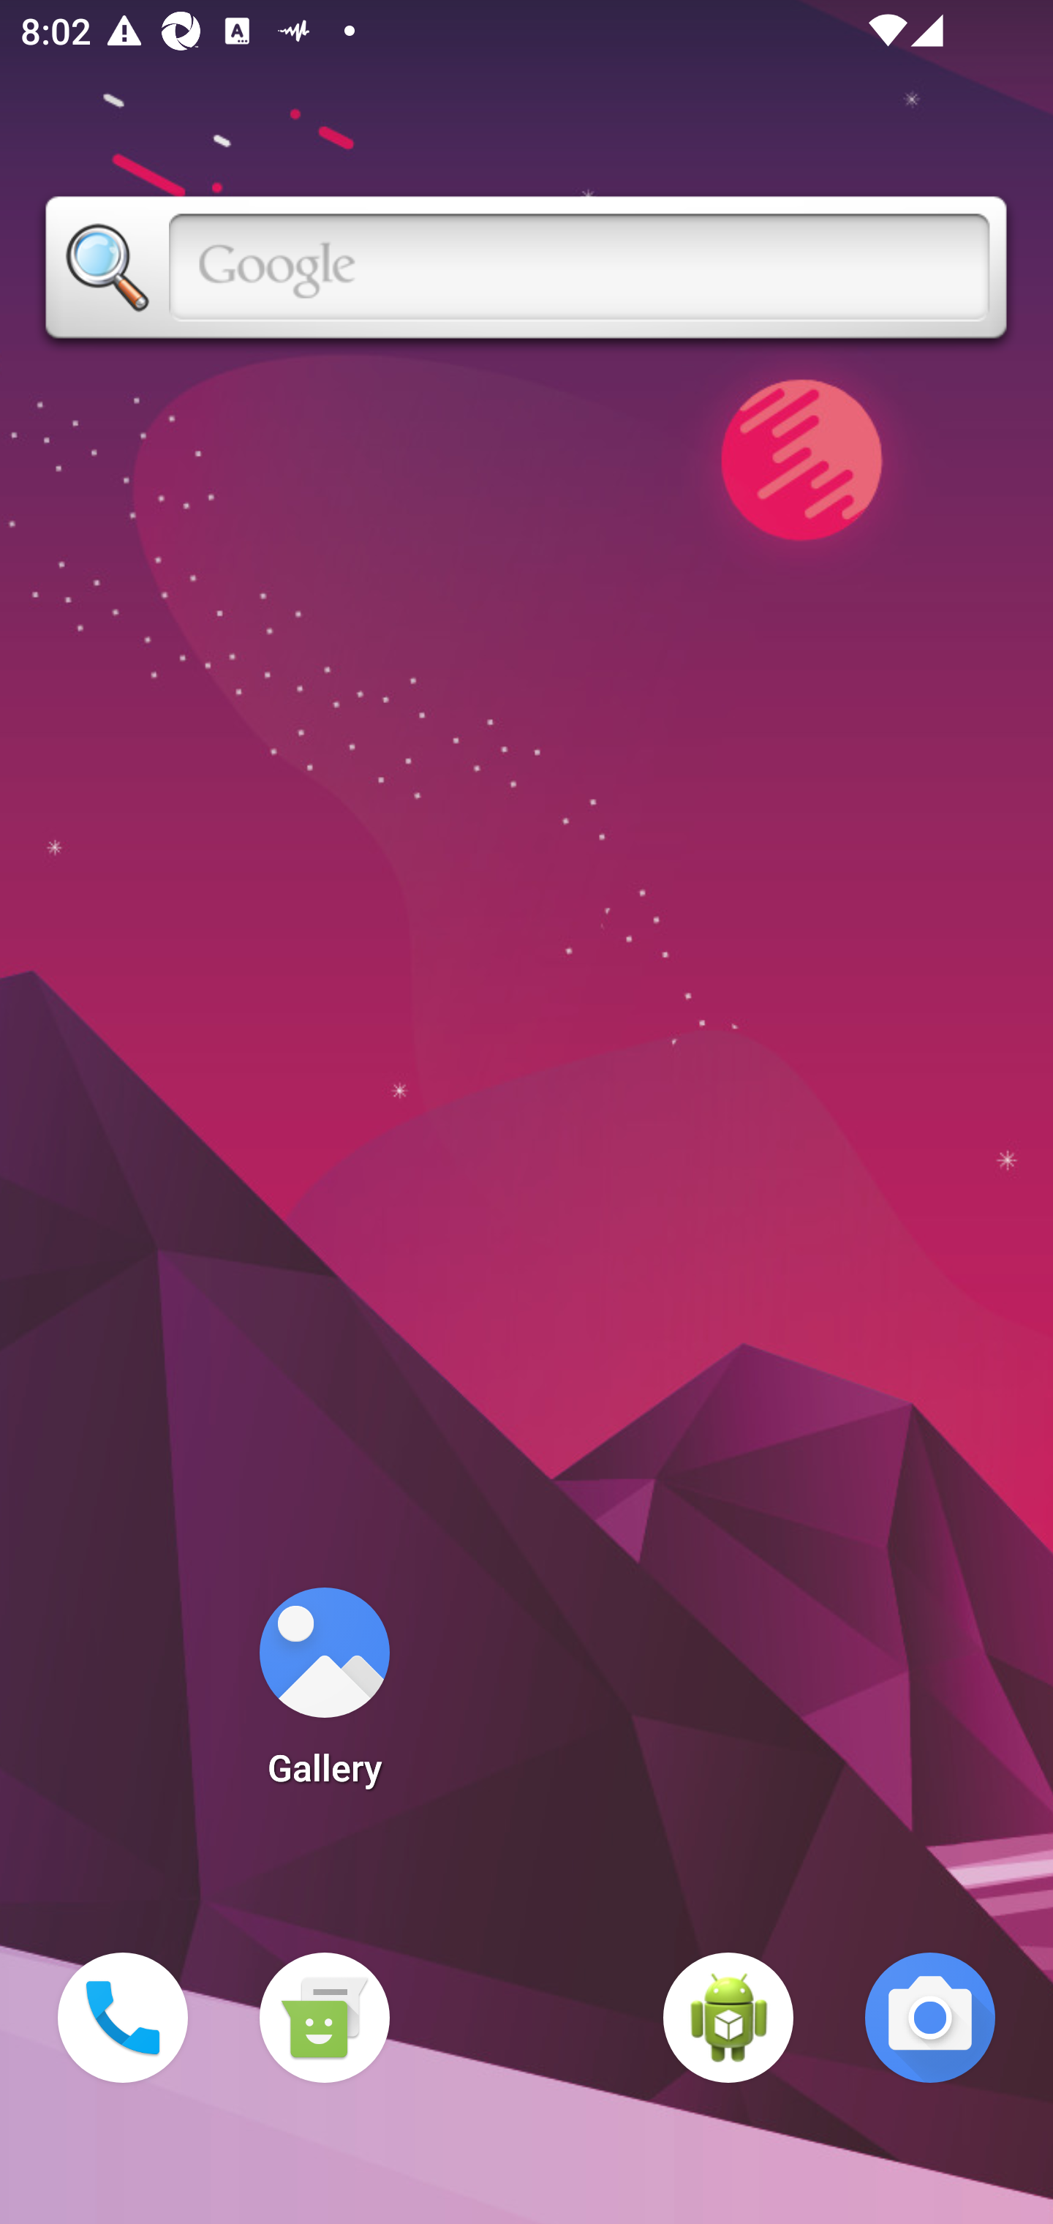 The width and height of the screenshot is (1053, 2224). What do you see at coordinates (728, 2018) in the screenshot?
I see `WebView Browser Tester` at bounding box center [728, 2018].